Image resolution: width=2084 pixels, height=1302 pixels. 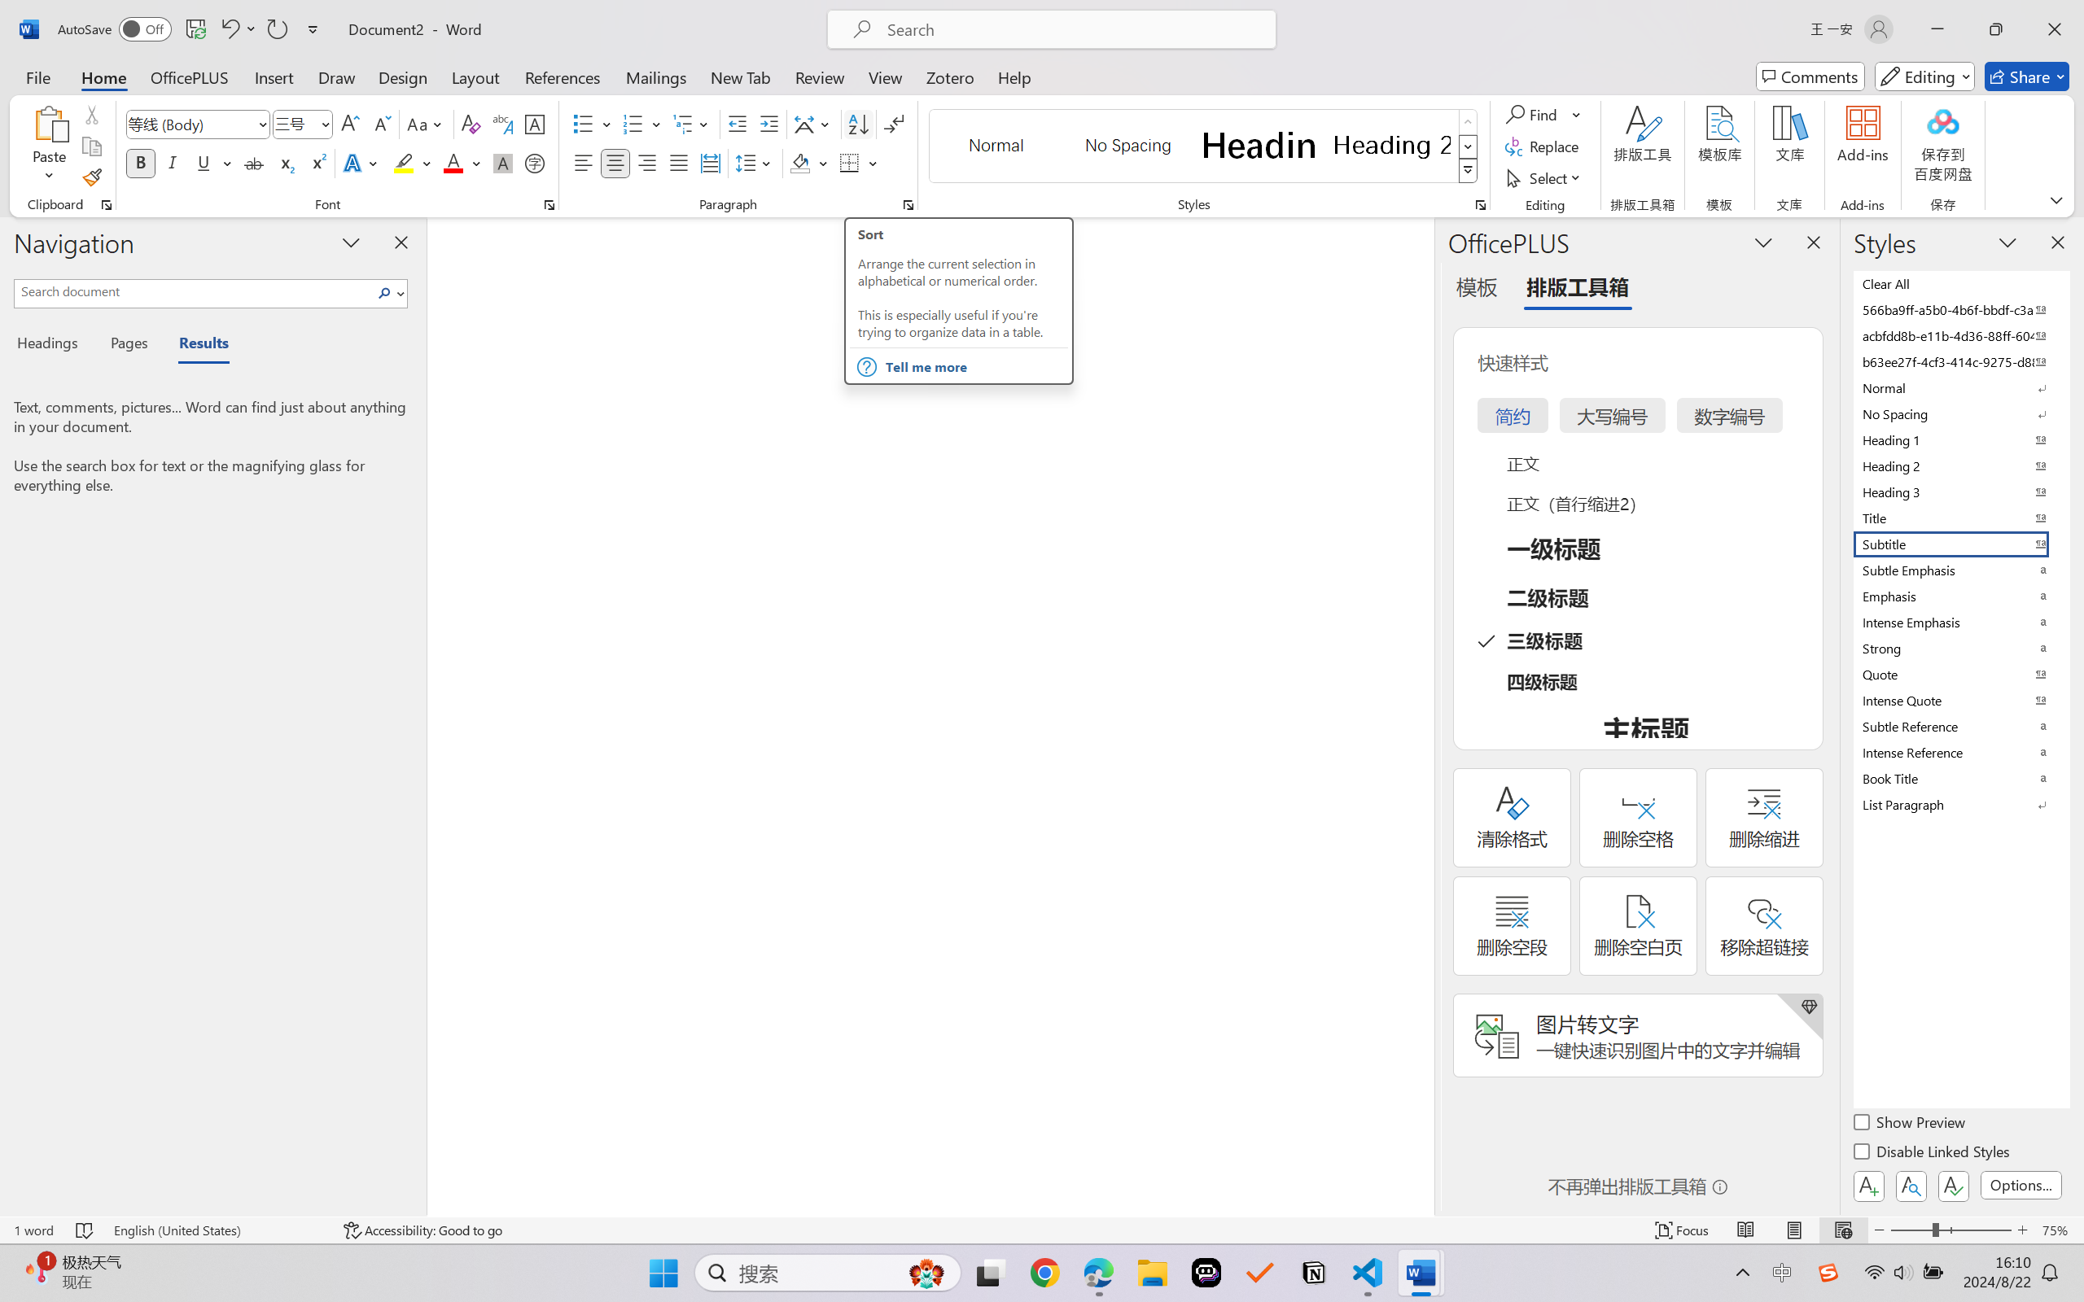 I want to click on Cut, so click(x=91, y=114).